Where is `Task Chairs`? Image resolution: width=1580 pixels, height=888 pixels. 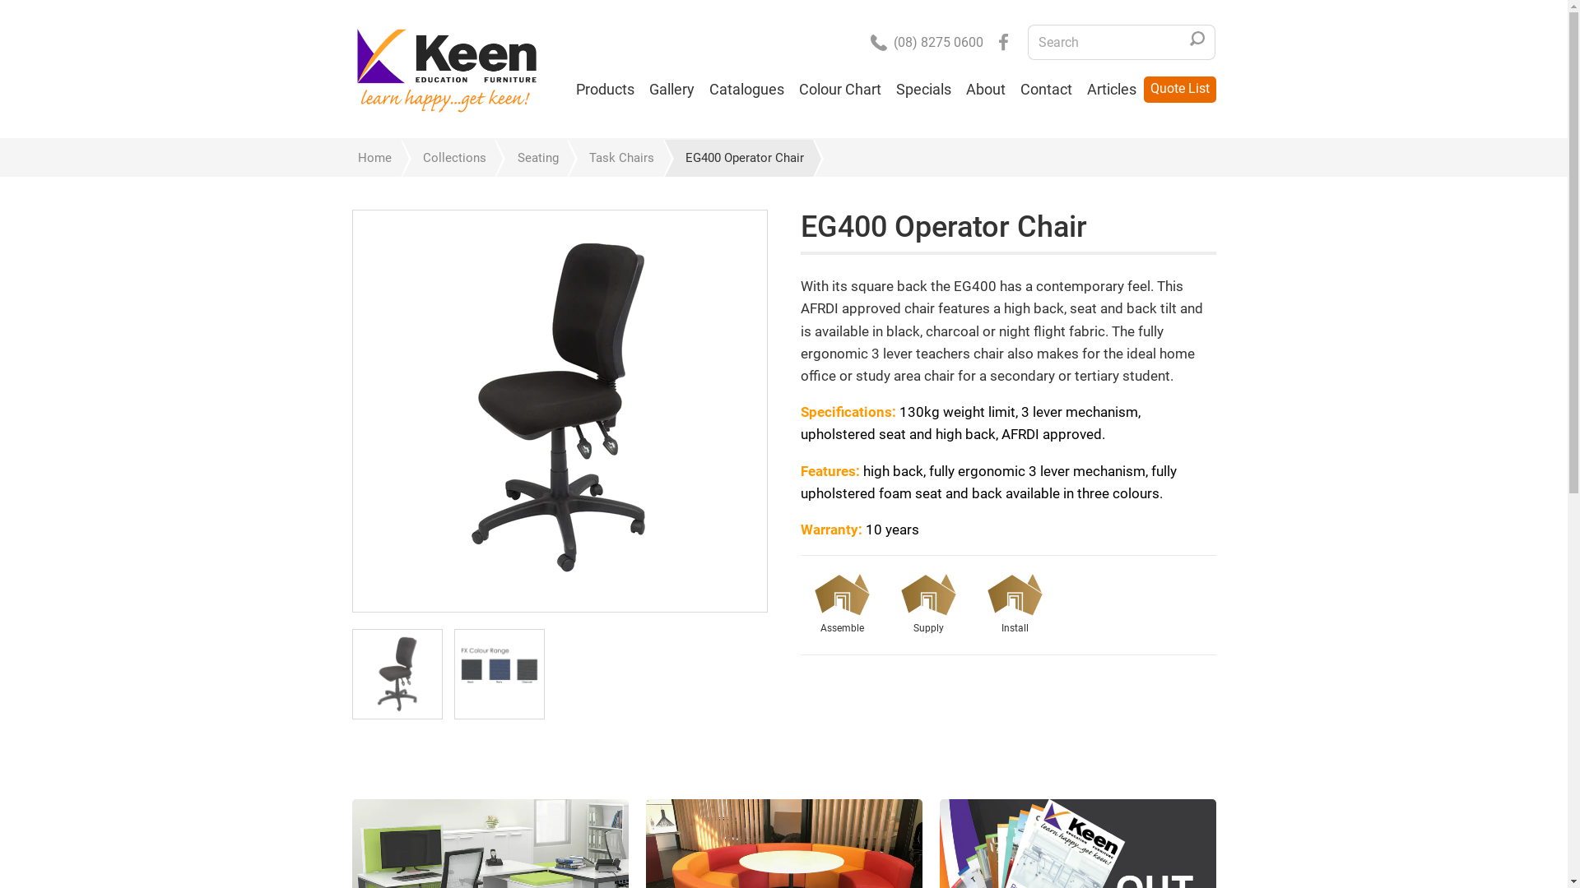 Task Chairs is located at coordinates (614, 158).